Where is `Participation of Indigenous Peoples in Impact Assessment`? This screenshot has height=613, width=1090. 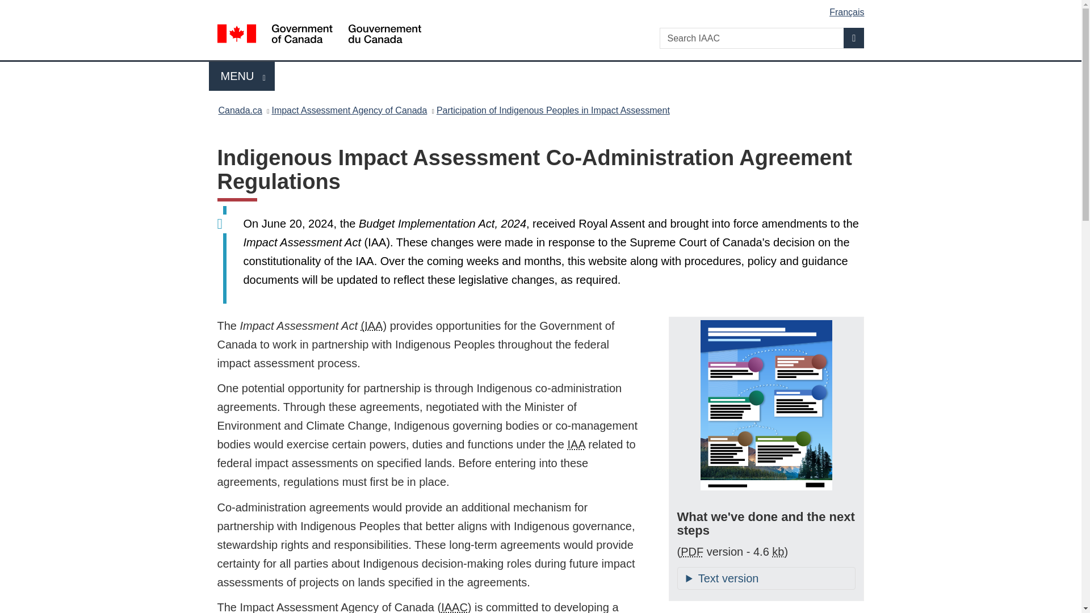
Participation of Indigenous Peoples in Impact Assessment is located at coordinates (553, 110).